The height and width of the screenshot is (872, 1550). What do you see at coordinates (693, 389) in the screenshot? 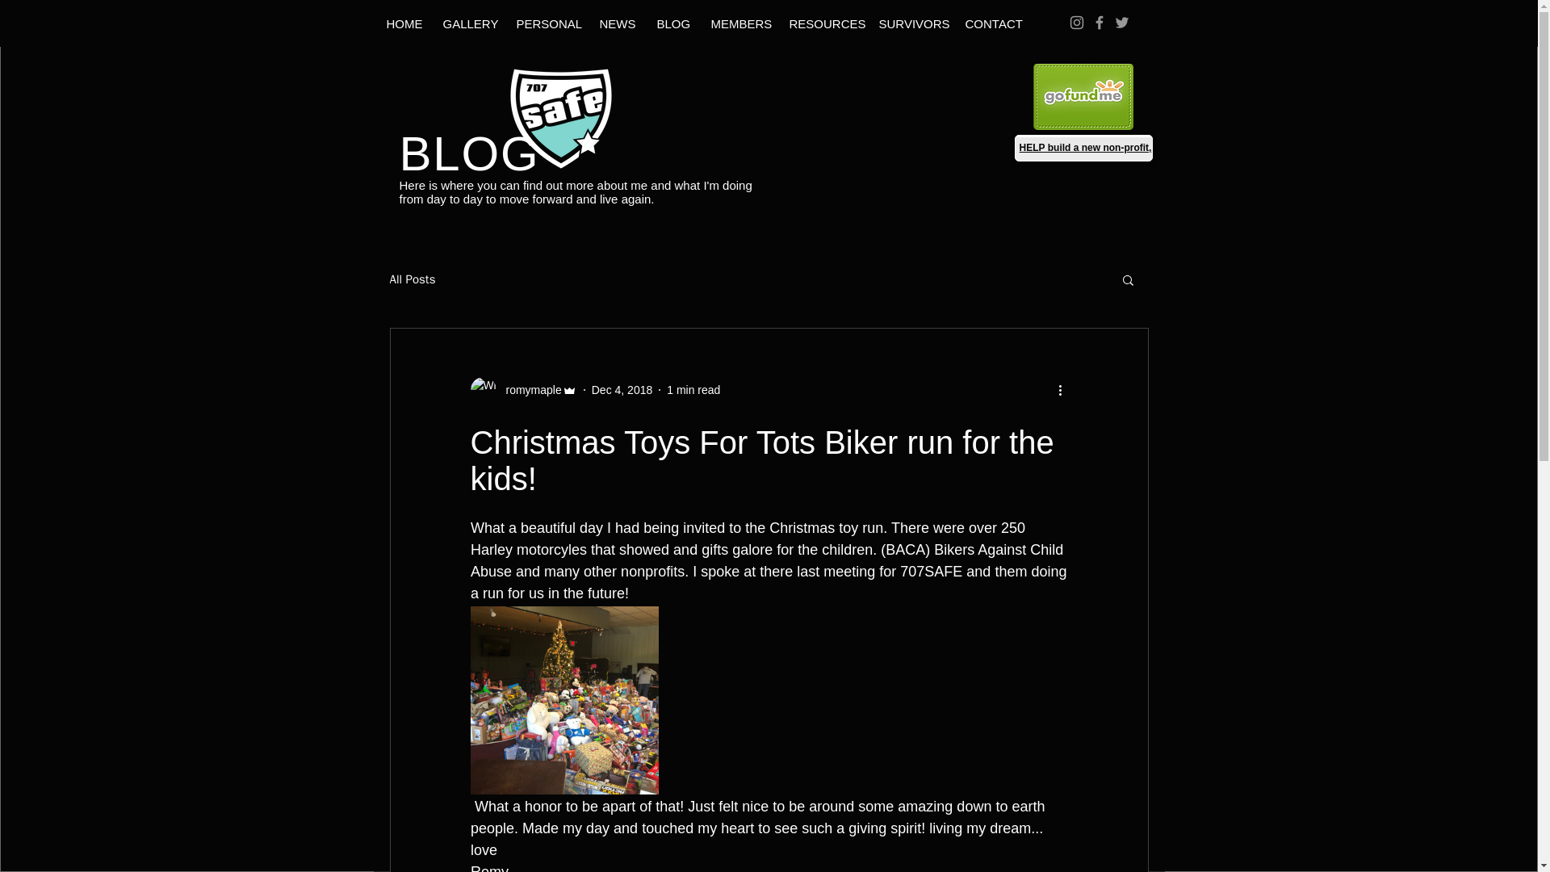
I see `1 min read` at bounding box center [693, 389].